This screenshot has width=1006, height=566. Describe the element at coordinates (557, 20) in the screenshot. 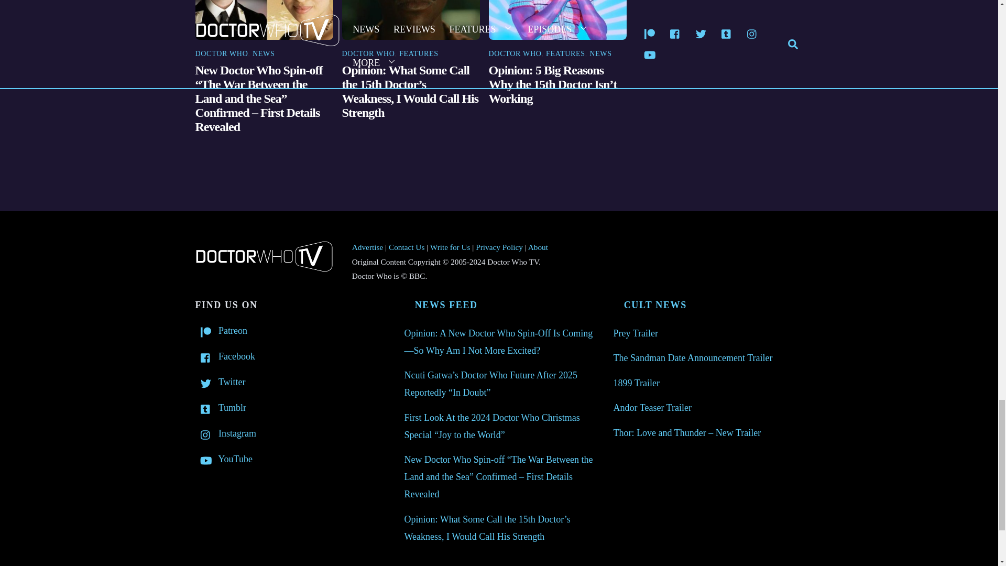

I see `gatwa-doctor-pose-series-14` at that location.